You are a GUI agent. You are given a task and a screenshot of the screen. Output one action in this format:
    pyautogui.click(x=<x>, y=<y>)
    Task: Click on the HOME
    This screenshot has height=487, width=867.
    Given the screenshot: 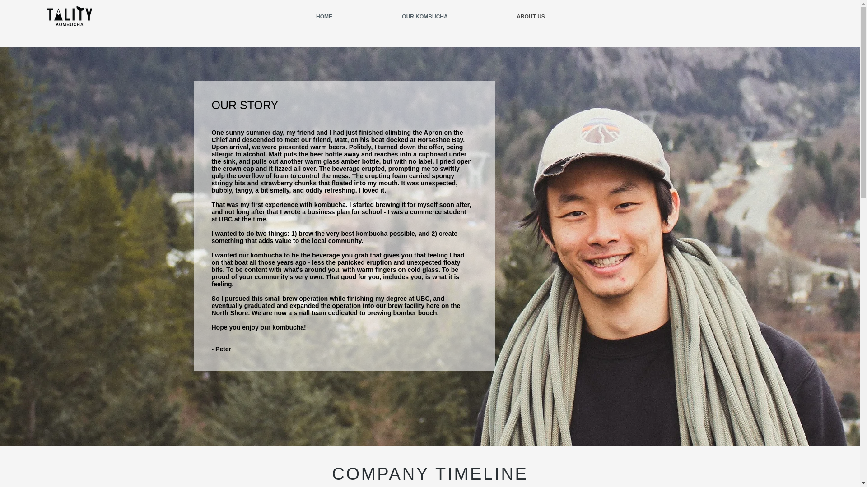 What is the action you would take?
    pyautogui.click(x=324, y=17)
    